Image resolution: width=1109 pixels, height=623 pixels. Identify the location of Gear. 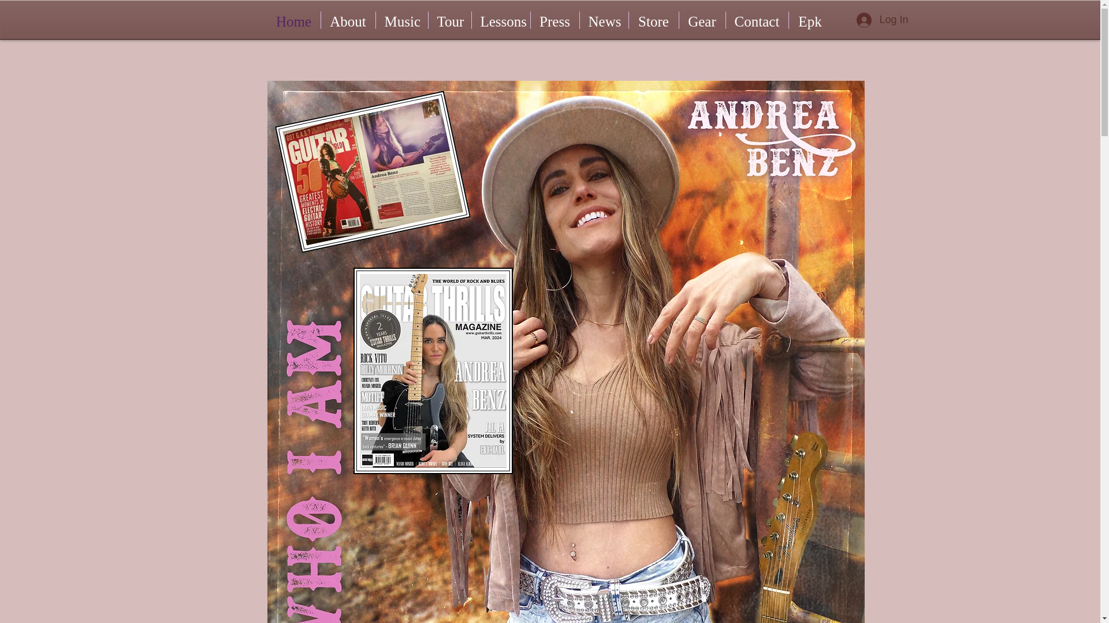
(702, 20).